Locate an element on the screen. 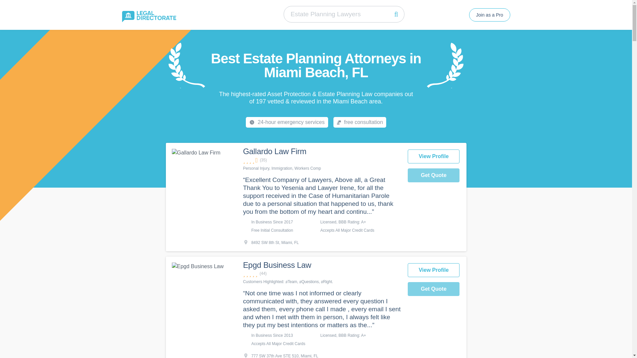  4.9 is located at coordinates (321, 273).